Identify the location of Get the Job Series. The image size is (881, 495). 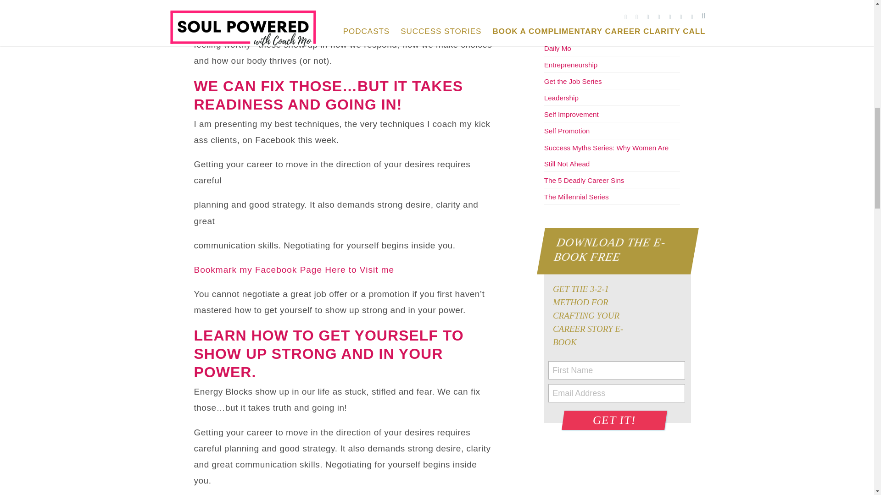
(573, 81).